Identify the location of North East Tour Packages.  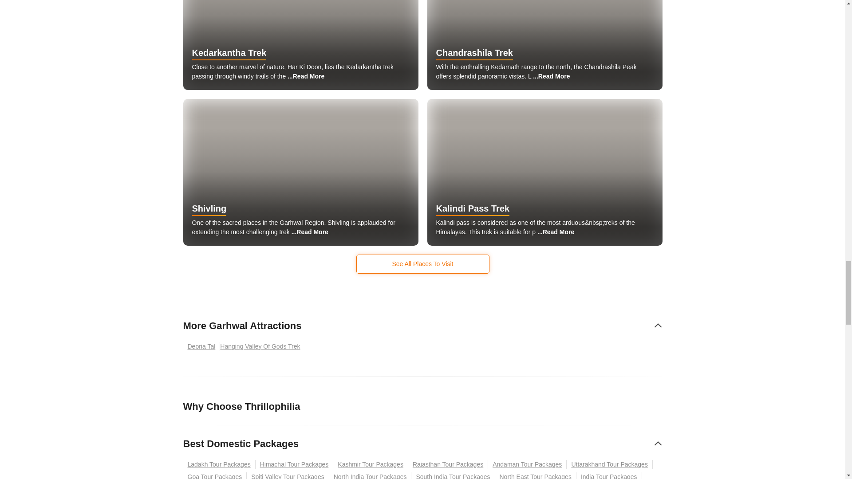
(536, 475).